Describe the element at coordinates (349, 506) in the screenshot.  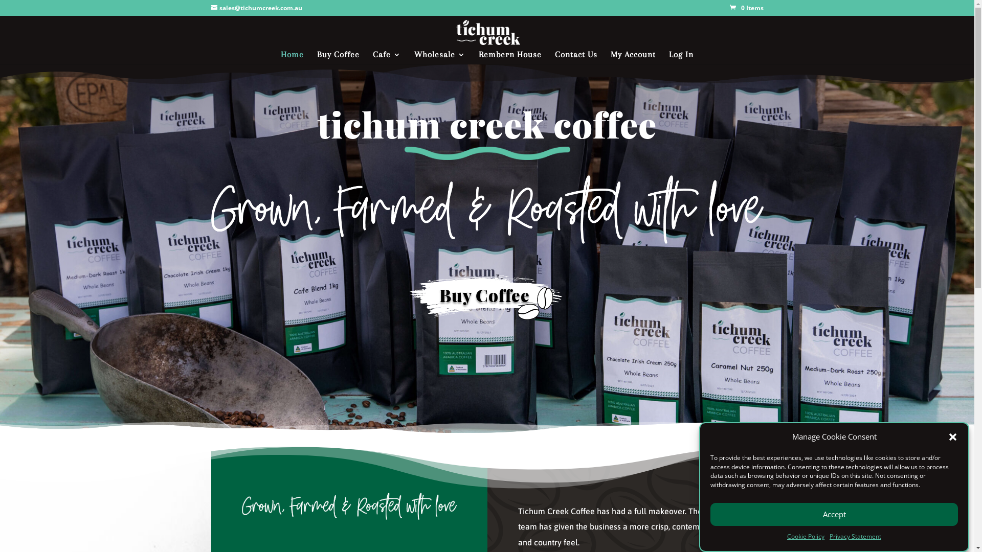
I see `Tichum-Creek-Tagline_White` at that location.